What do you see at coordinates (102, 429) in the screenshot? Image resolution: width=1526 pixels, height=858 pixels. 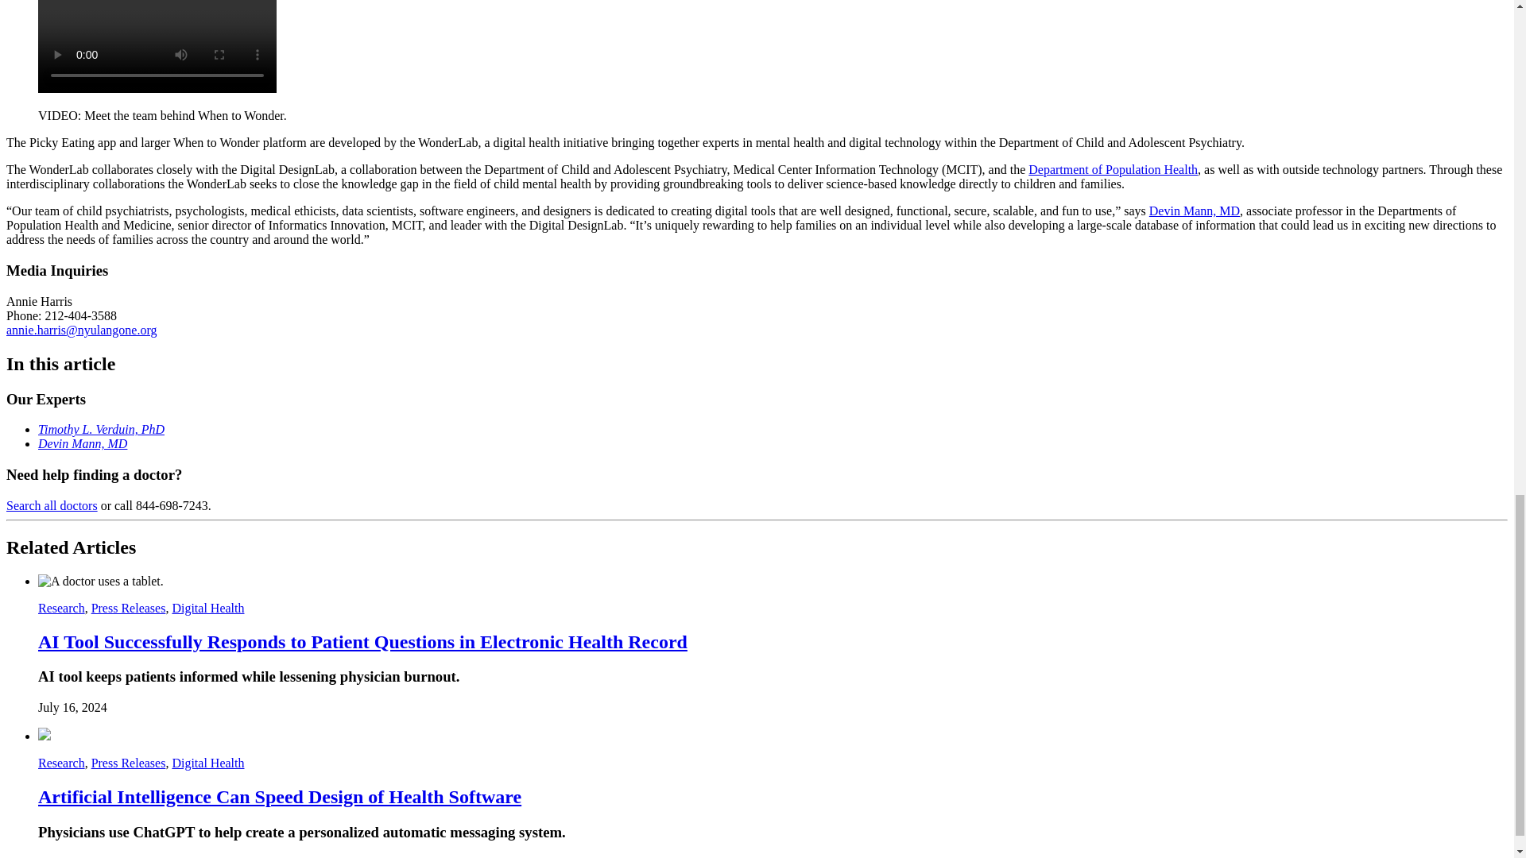 I see `Timothy L. Verduin, PhD` at bounding box center [102, 429].